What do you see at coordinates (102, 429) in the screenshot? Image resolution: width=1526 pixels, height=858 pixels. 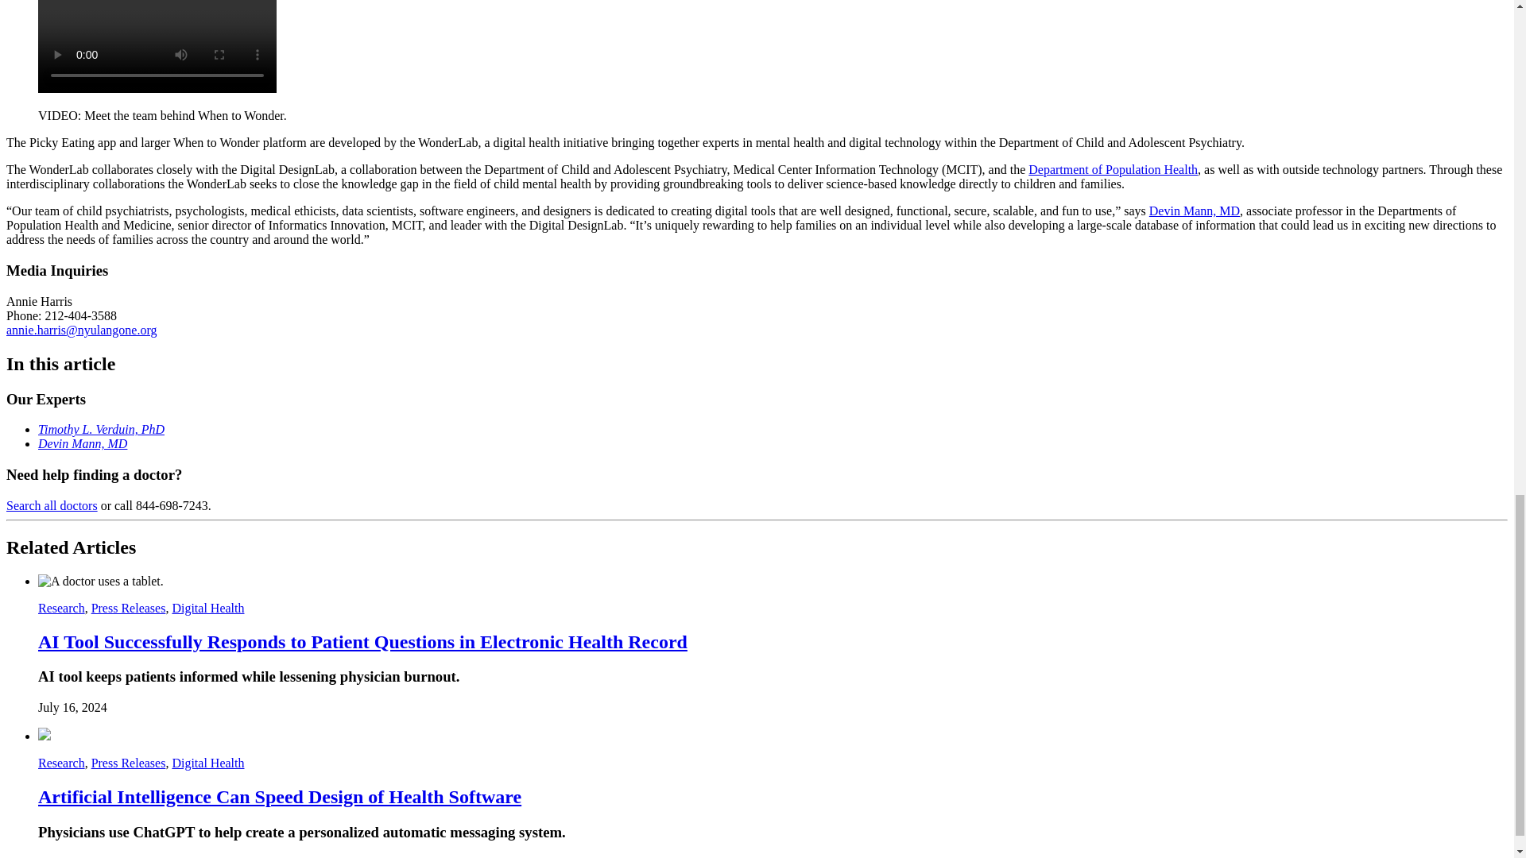 I see `Timothy L. Verduin, PhD` at bounding box center [102, 429].